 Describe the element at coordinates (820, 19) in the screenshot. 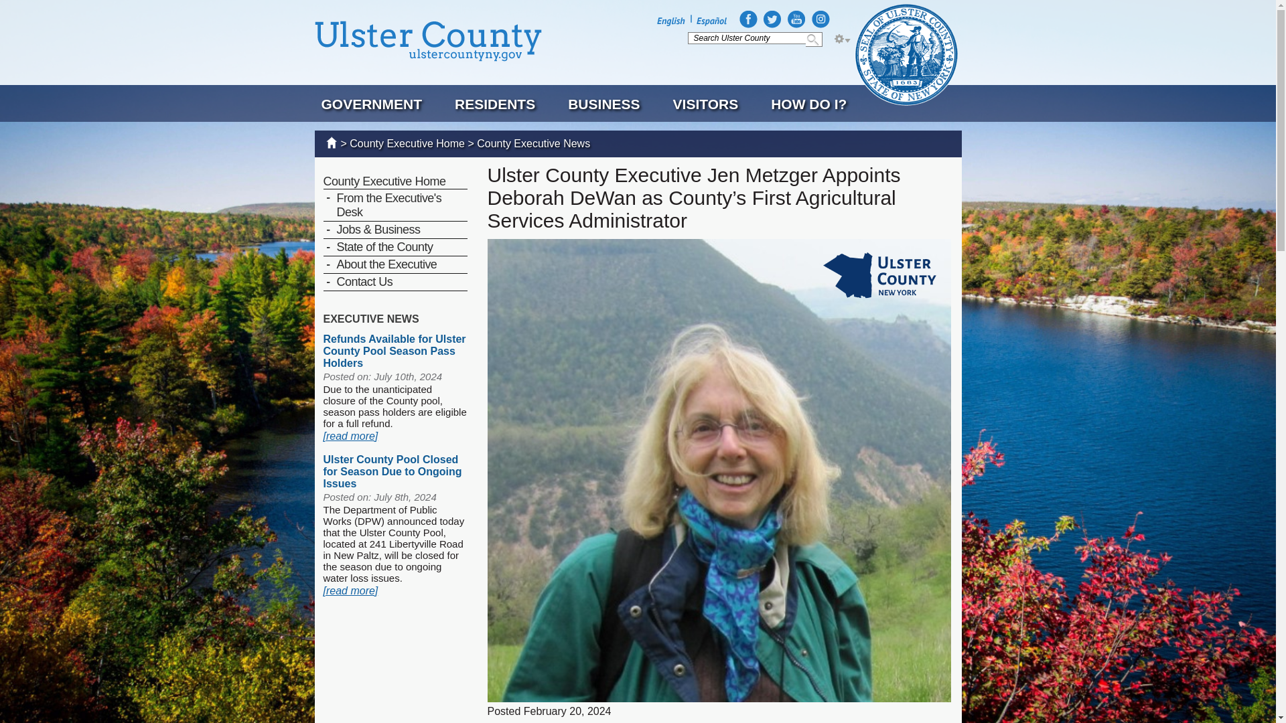

I see `Ulster County Executive's Instagram Page` at that location.